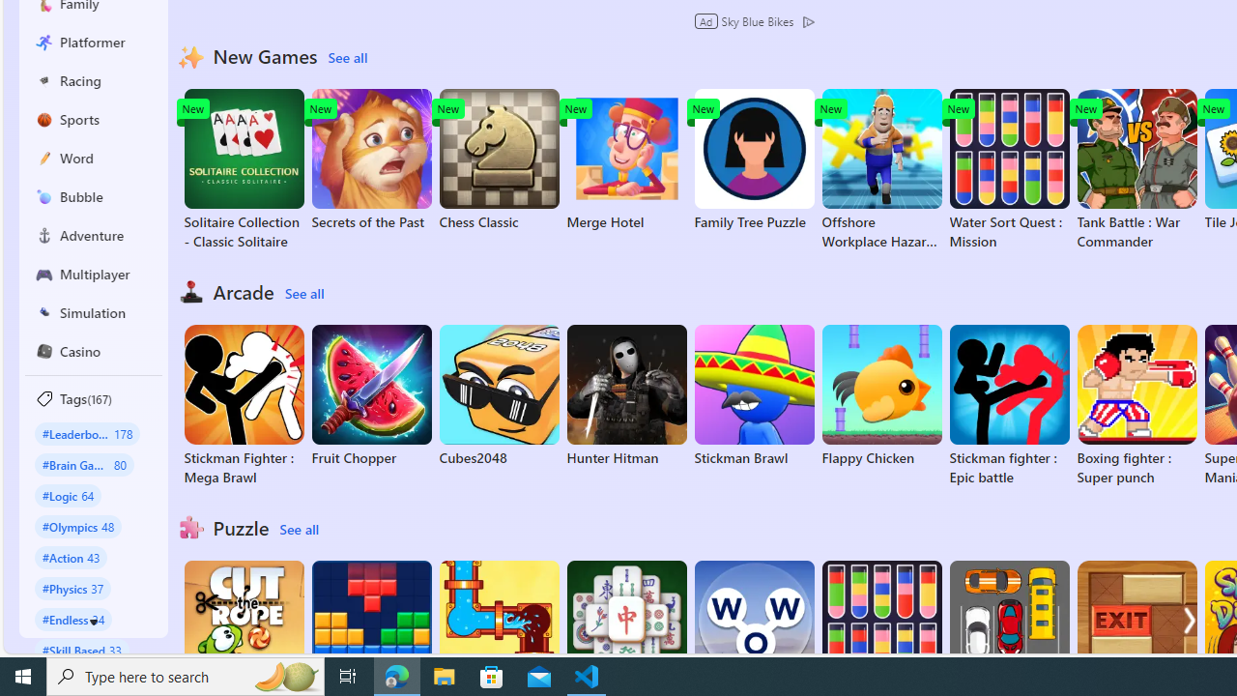  What do you see at coordinates (499, 396) in the screenshot?
I see `Cubes2048` at bounding box center [499, 396].